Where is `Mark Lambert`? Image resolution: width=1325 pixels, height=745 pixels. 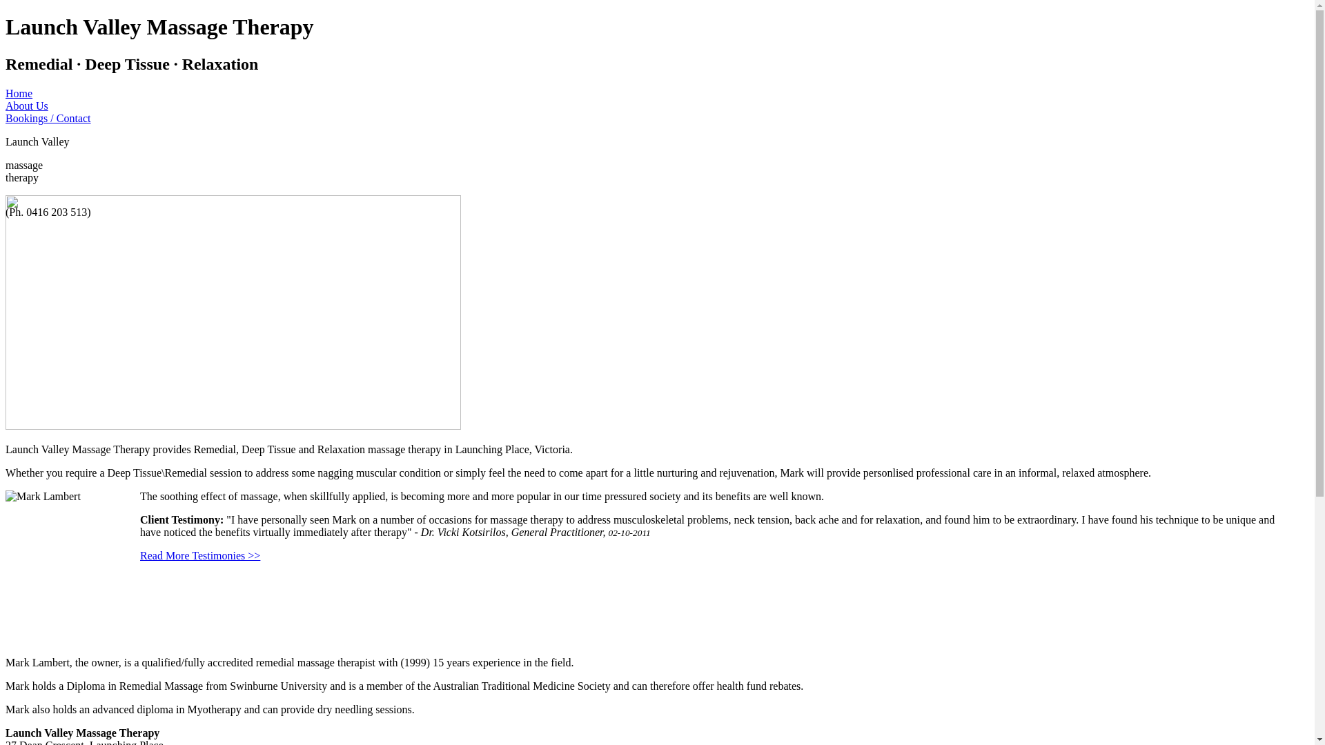 Mark Lambert is located at coordinates (73, 574).